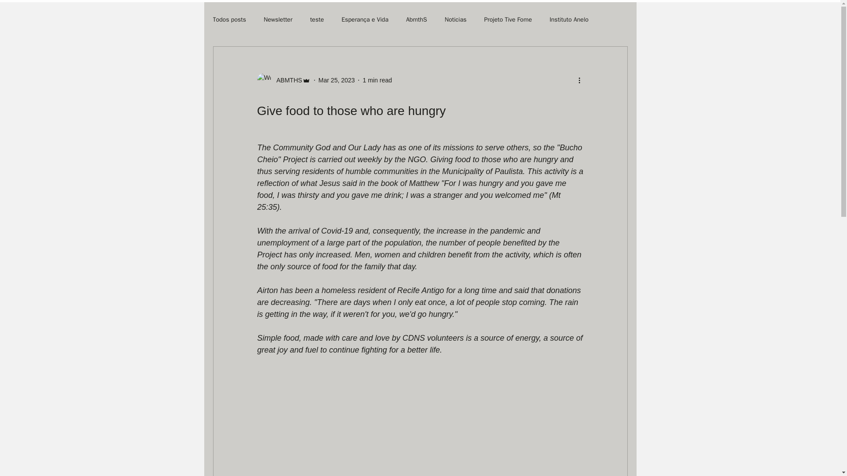 The image size is (847, 476). Describe the element at coordinates (283, 80) in the screenshot. I see `ABMTHS` at that location.